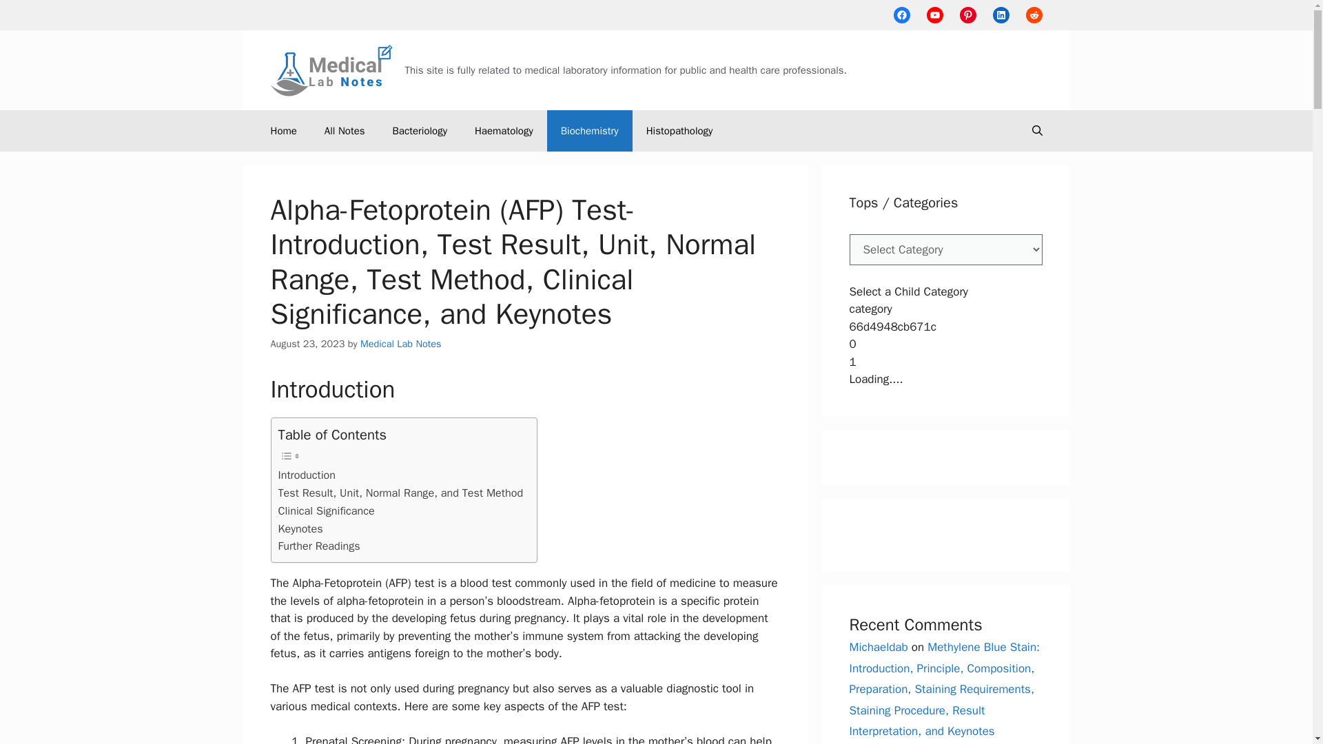 Image resolution: width=1323 pixels, height=744 pixels. Describe the element at coordinates (300, 528) in the screenshot. I see `Keynotes` at that location.